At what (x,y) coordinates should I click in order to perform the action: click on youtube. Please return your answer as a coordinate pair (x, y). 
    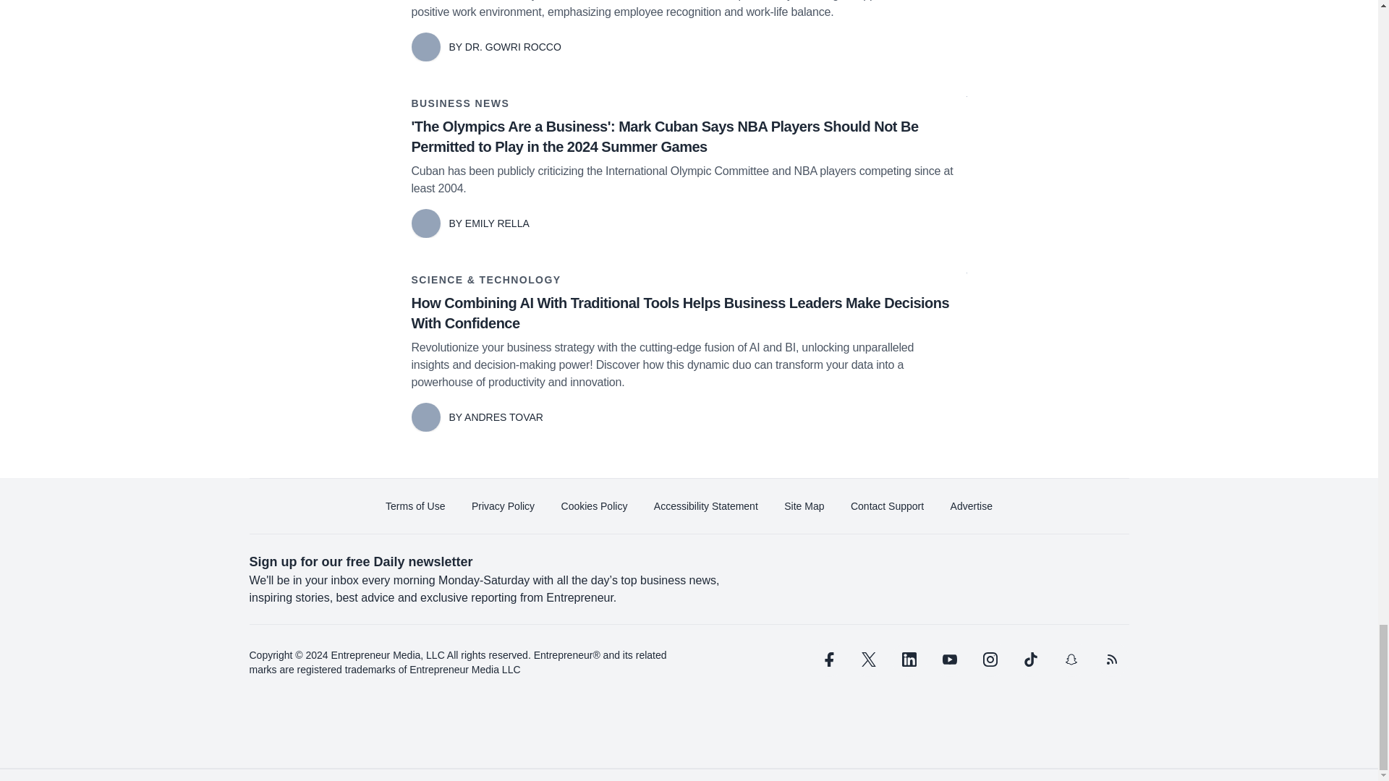
    Looking at the image, I should click on (949, 660).